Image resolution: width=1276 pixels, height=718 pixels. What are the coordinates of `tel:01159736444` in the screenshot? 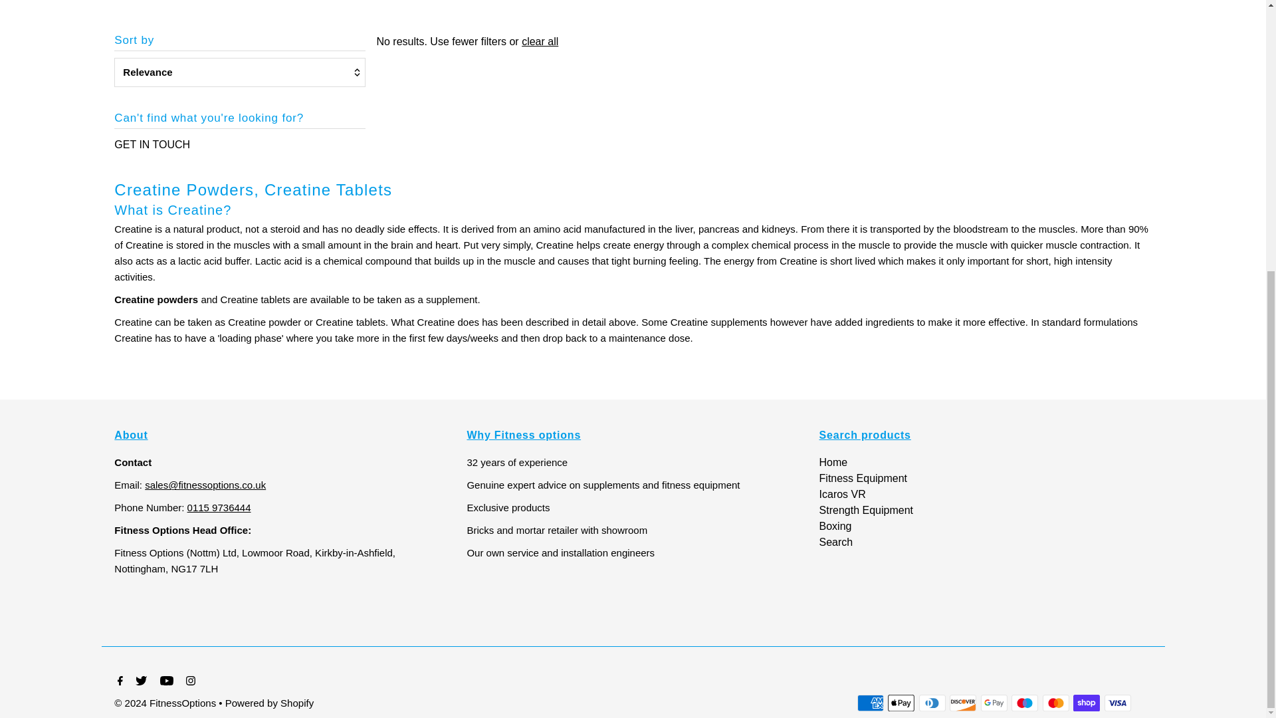 It's located at (219, 507).